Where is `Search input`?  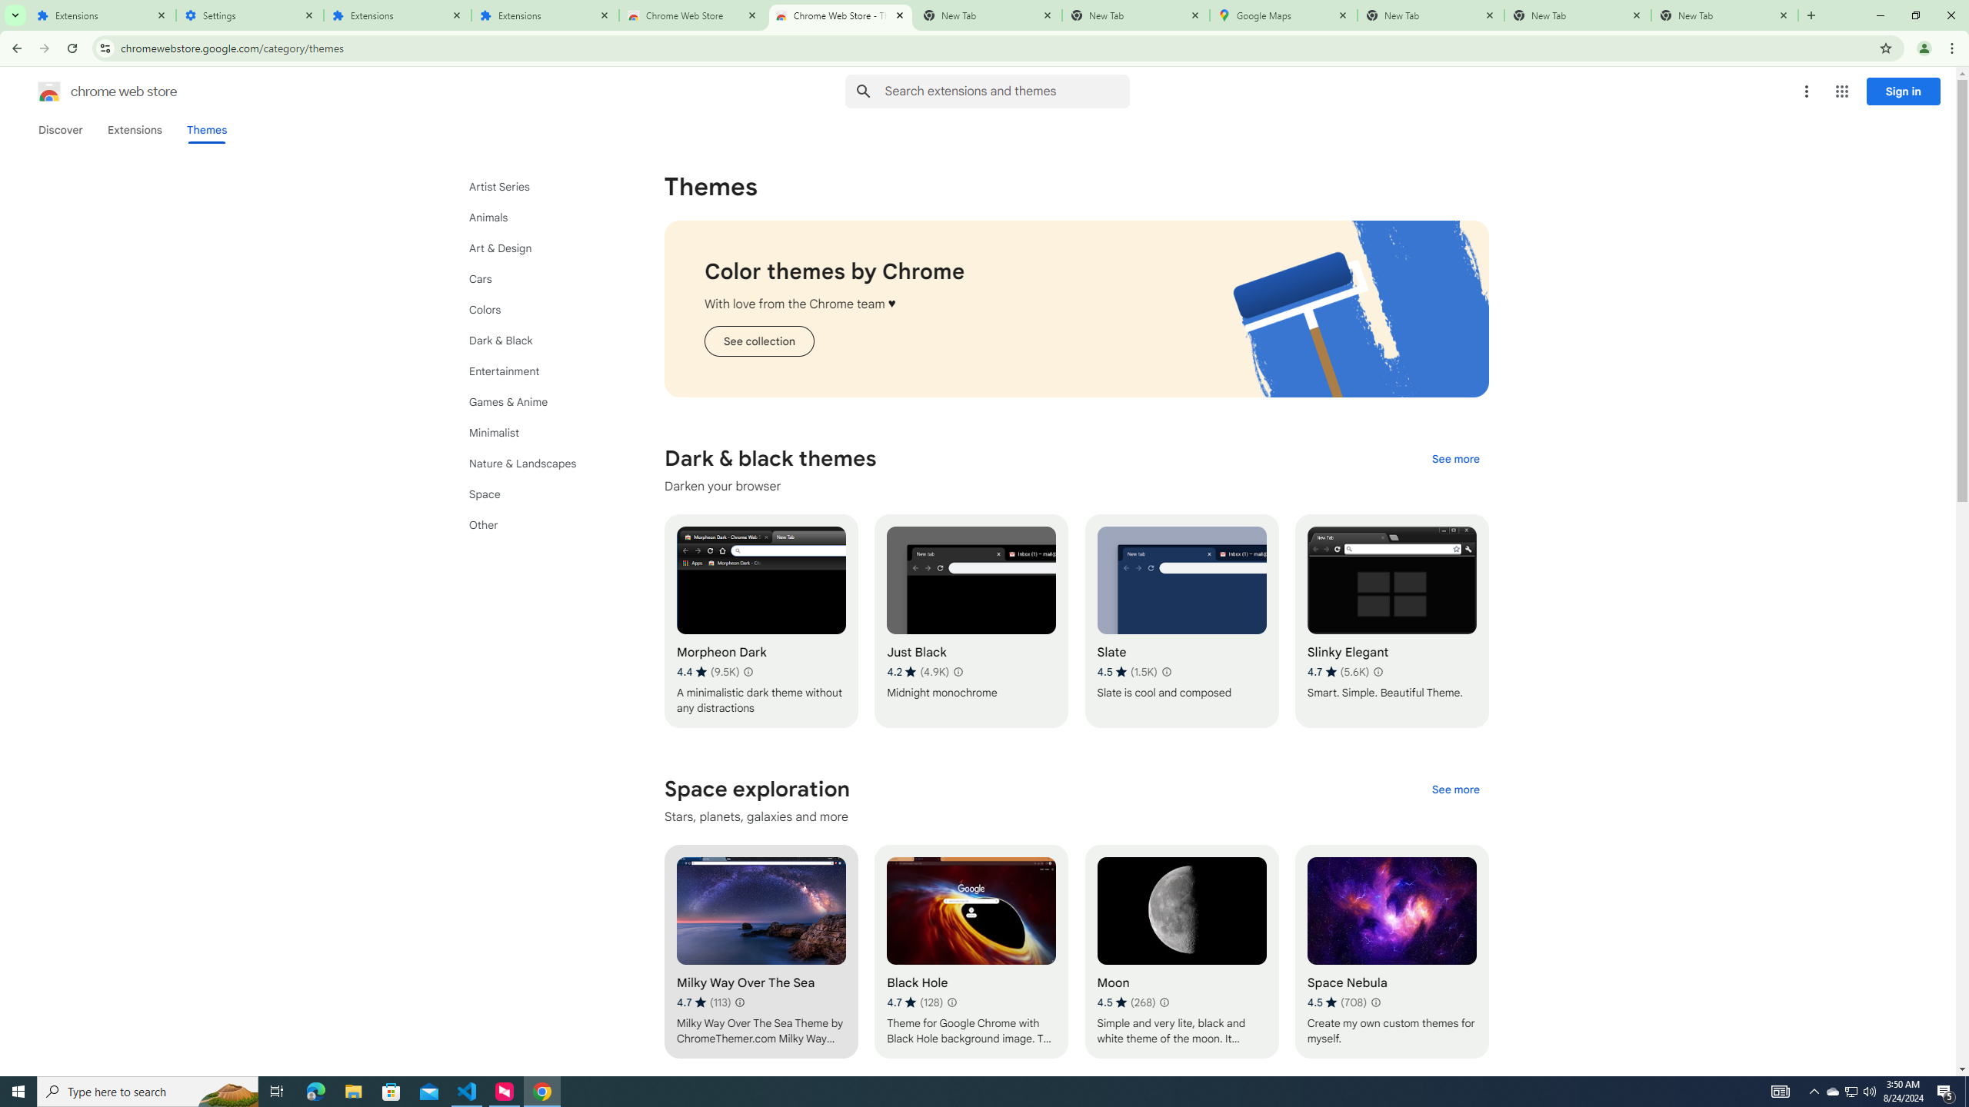 Search input is located at coordinates (1007, 91).